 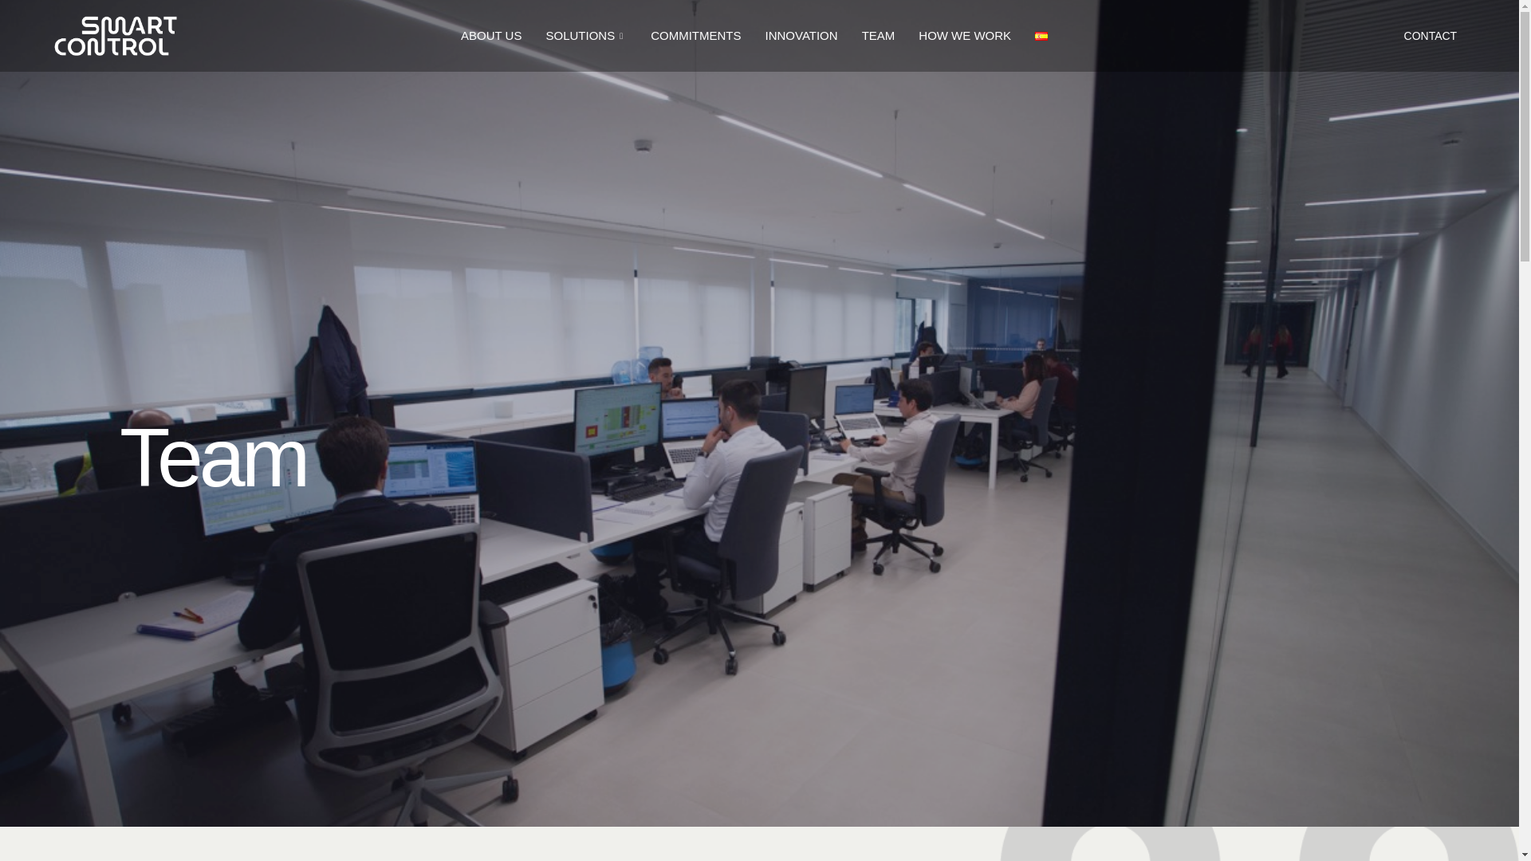 I want to click on CONTACT, so click(x=1431, y=35).